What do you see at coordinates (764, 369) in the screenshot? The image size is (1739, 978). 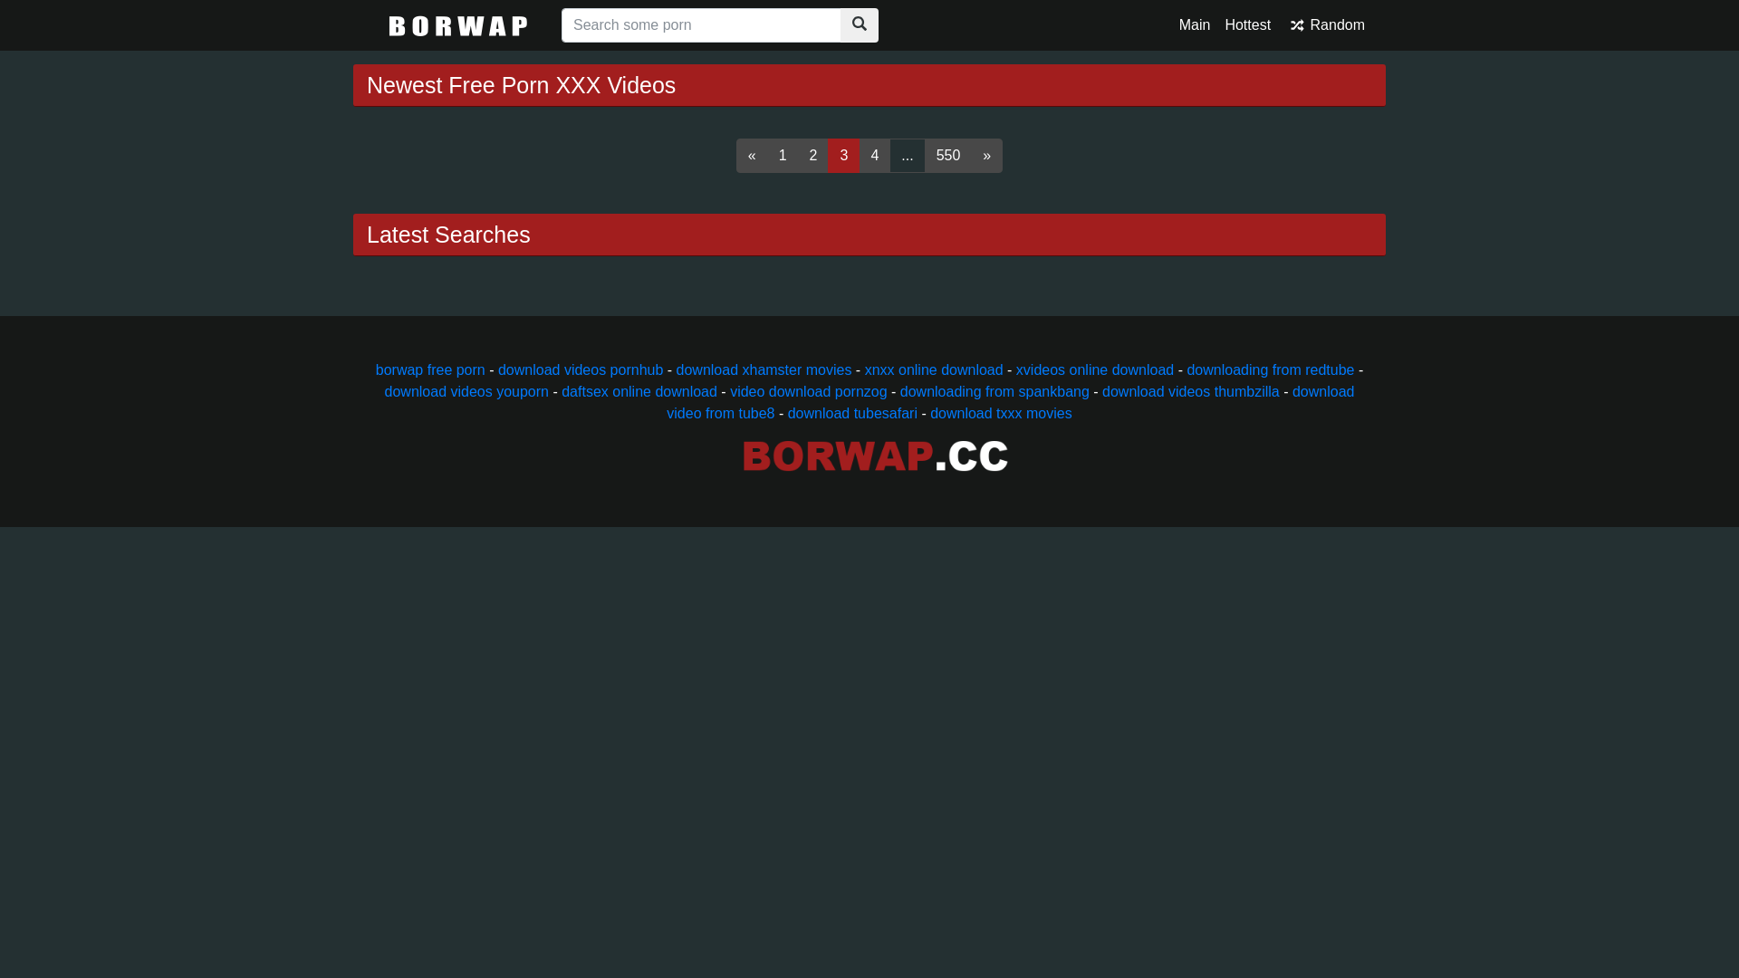 I see `download xhamster movies` at bounding box center [764, 369].